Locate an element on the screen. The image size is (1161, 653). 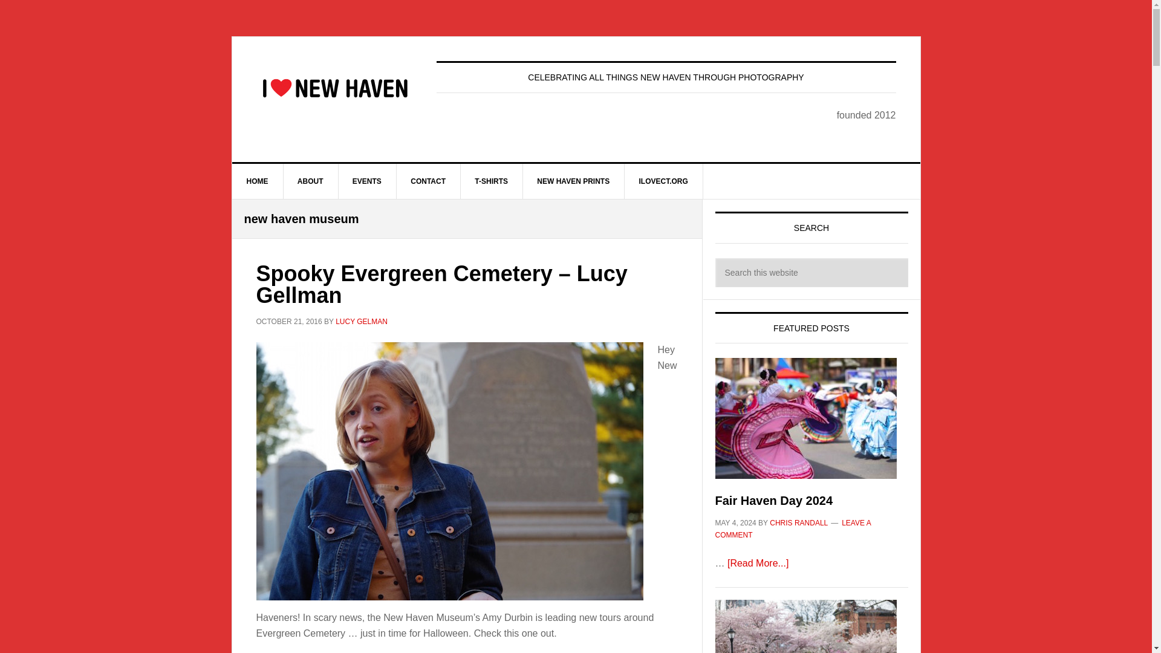
Fair Haven Day 2024 is located at coordinates (773, 501).